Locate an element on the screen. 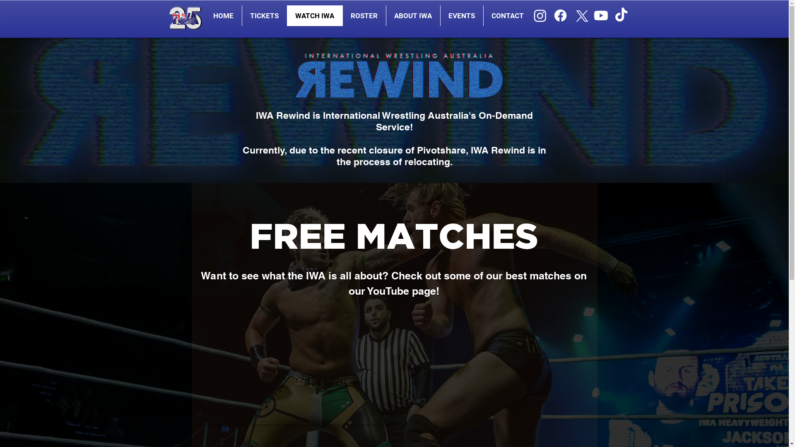 The width and height of the screenshot is (795, 447). EVENTS is located at coordinates (461, 16).